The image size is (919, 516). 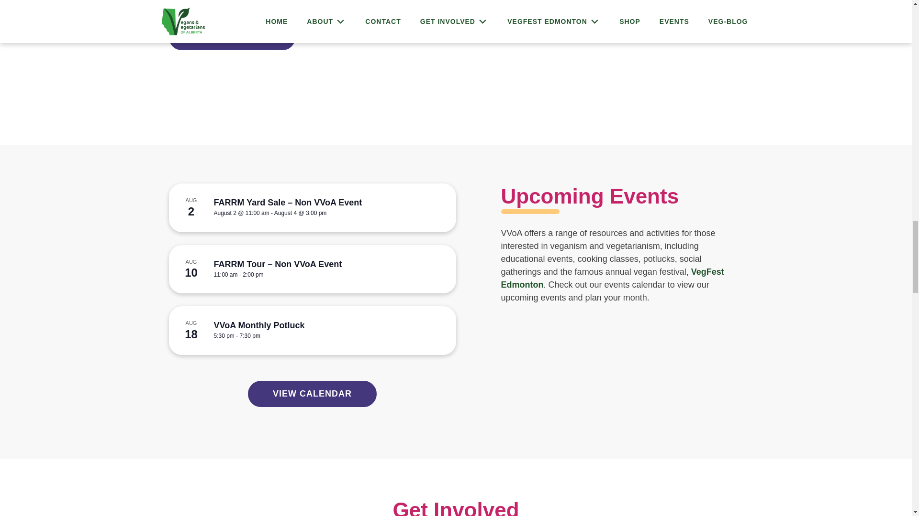 What do you see at coordinates (612, 278) in the screenshot?
I see `VegFest Edmonton` at bounding box center [612, 278].